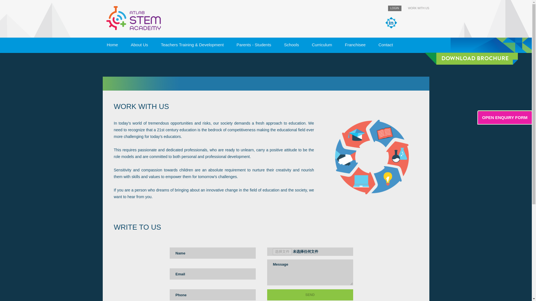 This screenshot has width=536, height=301. I want to click on Curriculum, so click(322, 45).